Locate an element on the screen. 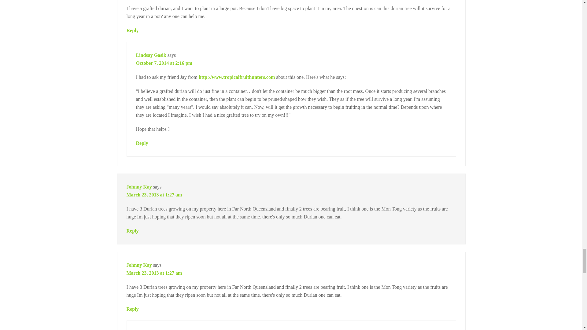  Reply is located at coordinates (142, 143).